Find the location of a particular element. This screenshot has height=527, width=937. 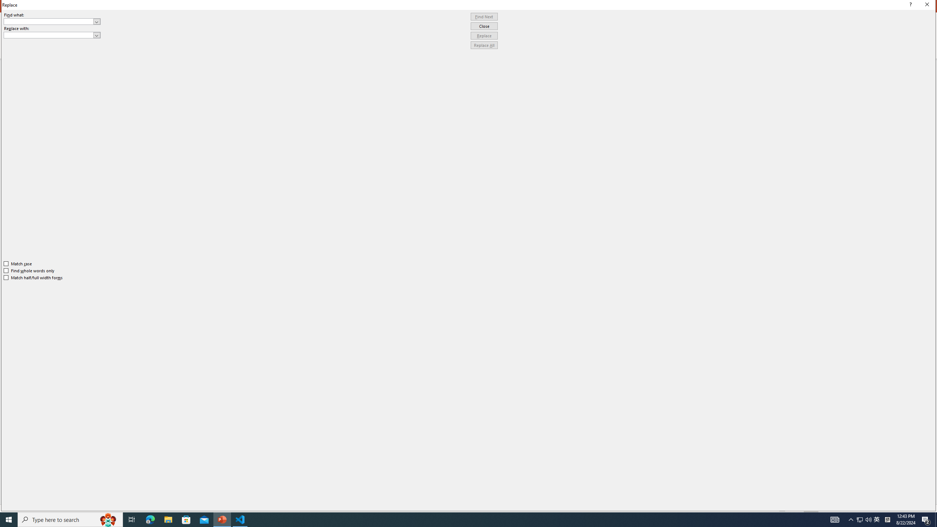

Find whole words only is located at coordinates (29, 270).